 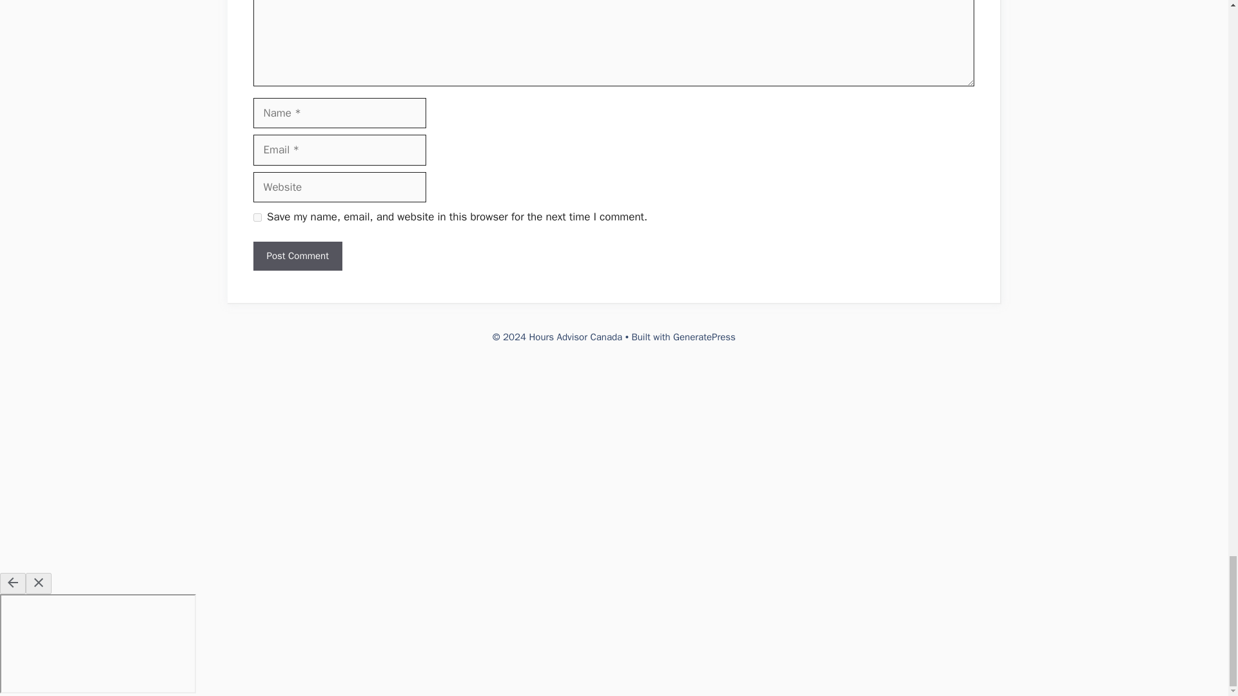 What do you see at coordinates (704, 337) in the screenshot?
I see `GeneratePress` at bounding box center [704, 337].